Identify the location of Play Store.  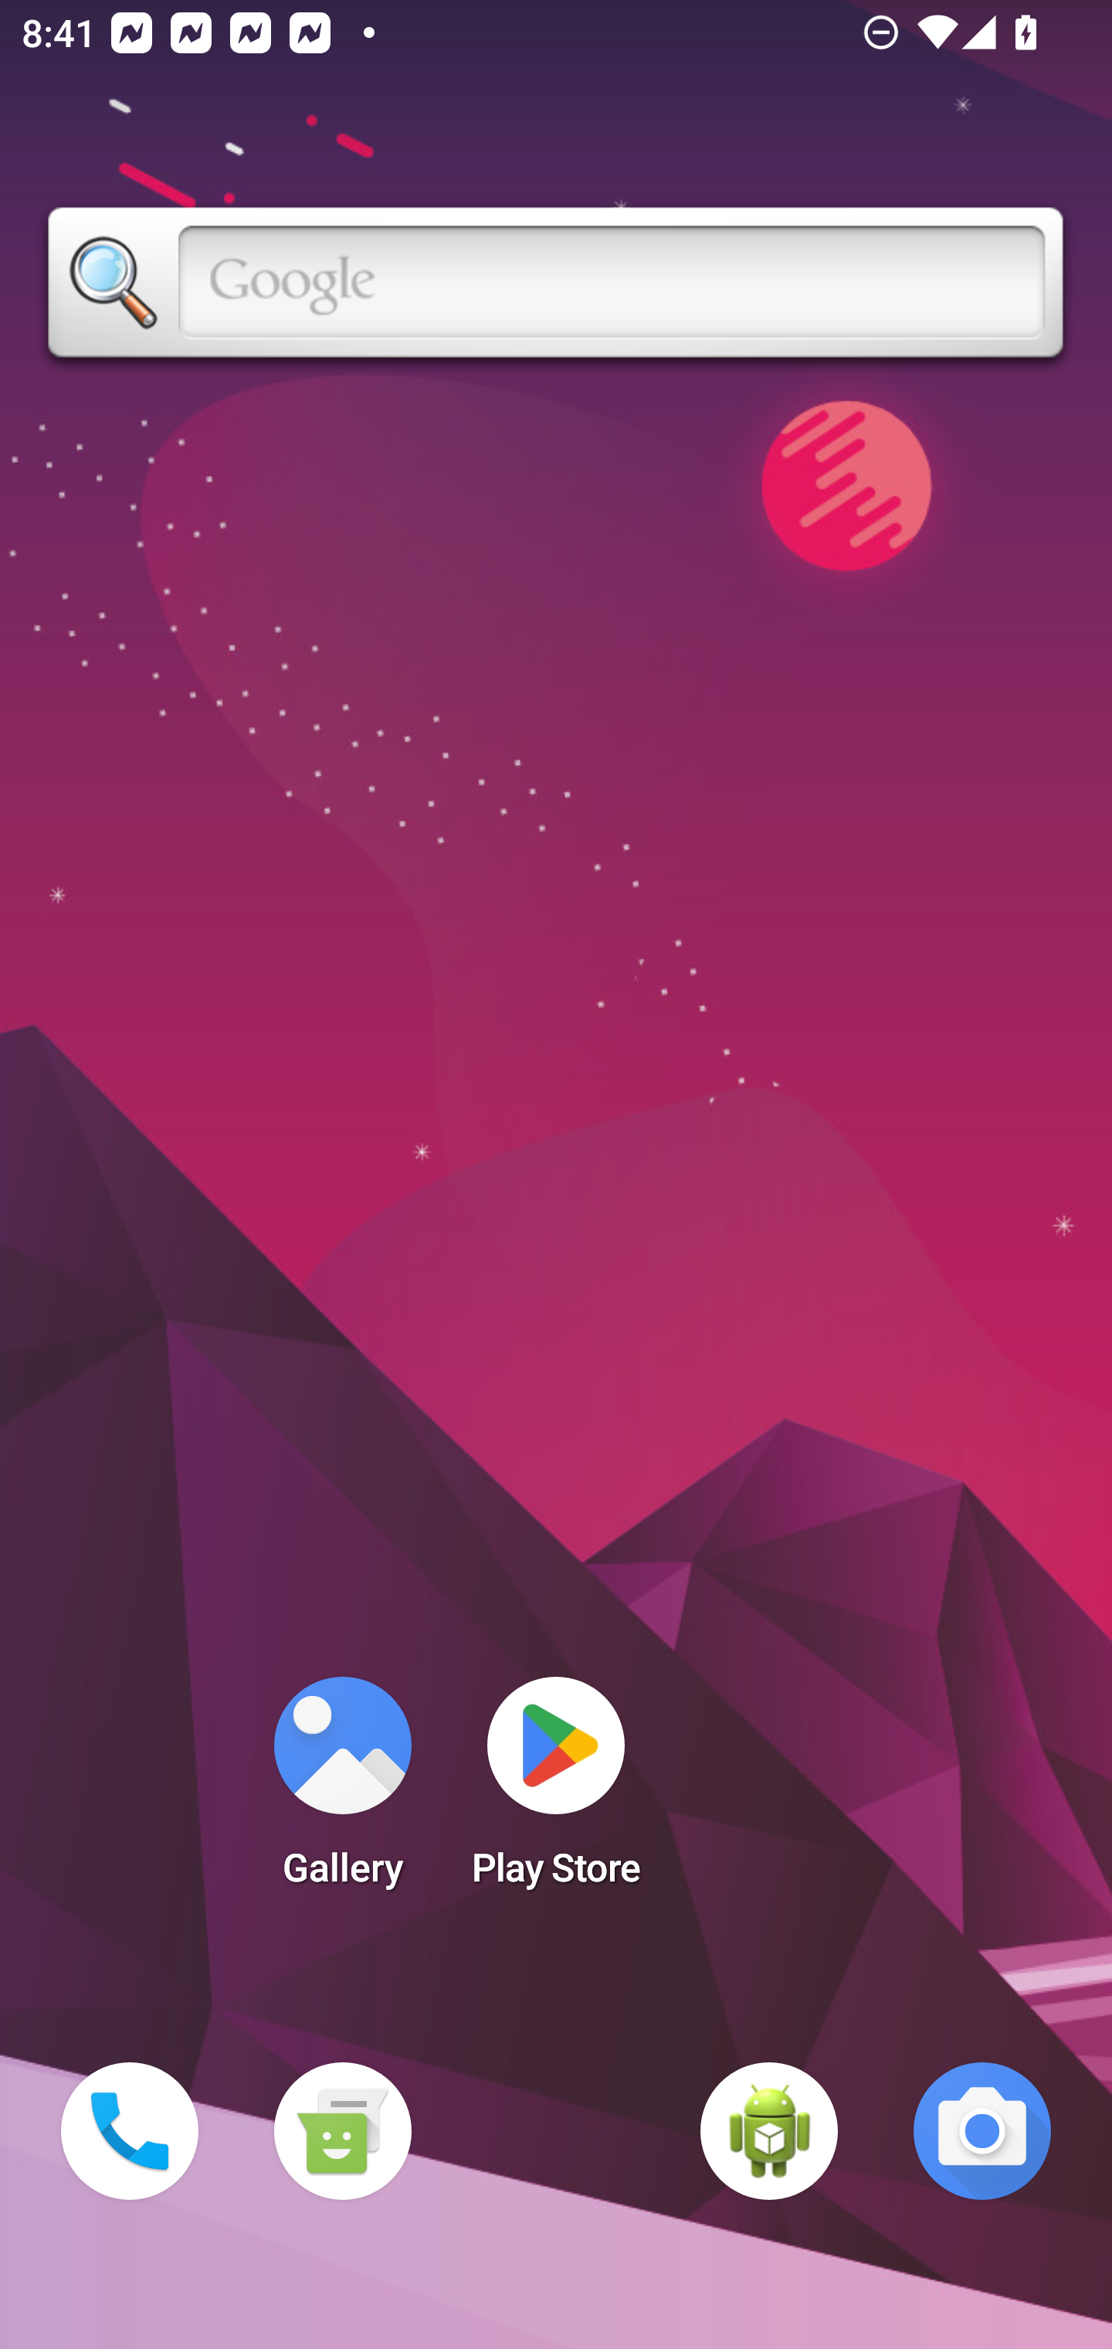
(556, 1791).